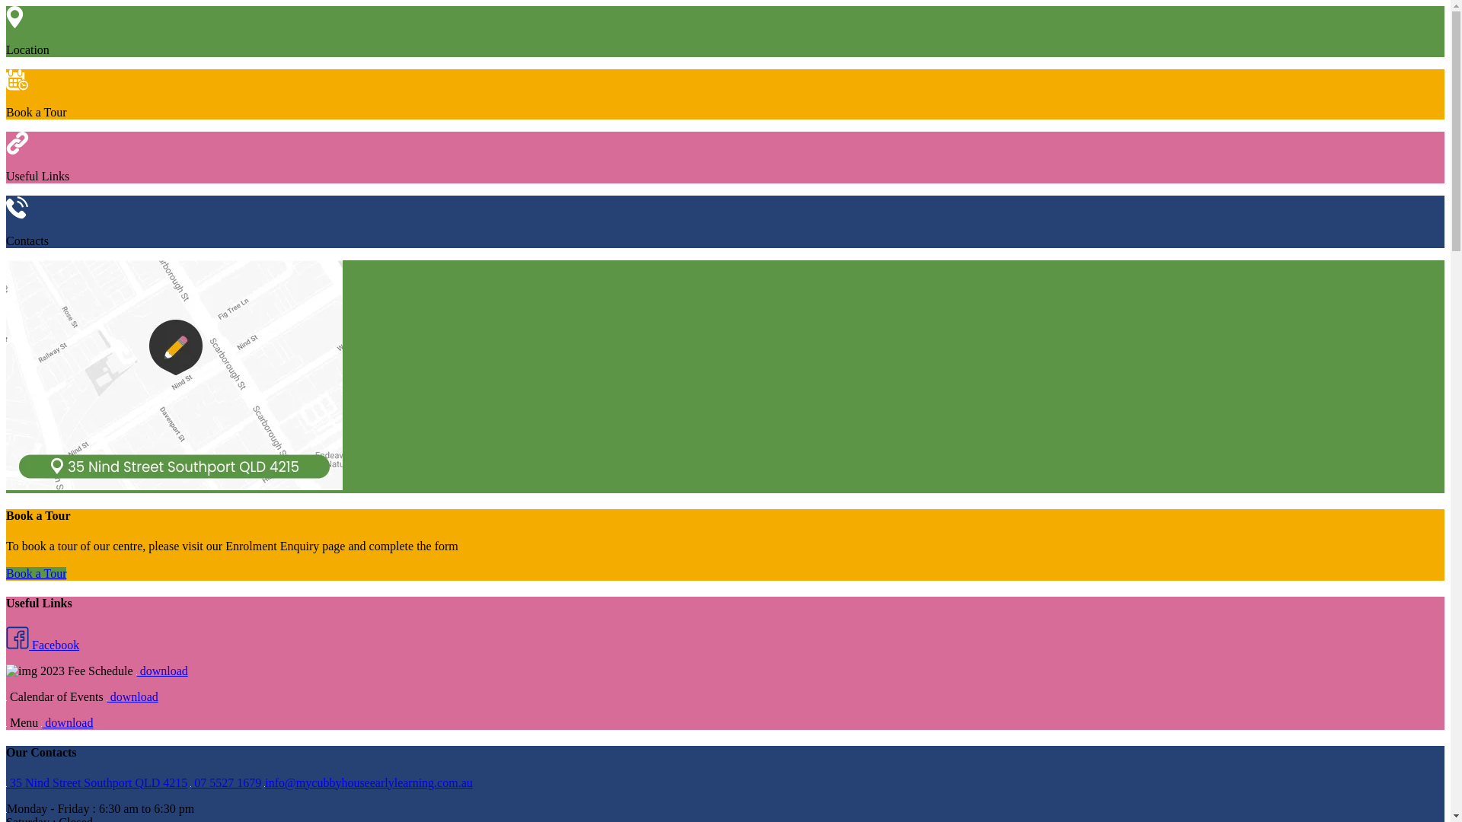  What do you see at coordinates (96, 782) in the screenshot?
I see `35 Nind Street Southport QLD 4215` at bounding box center [96, 782].